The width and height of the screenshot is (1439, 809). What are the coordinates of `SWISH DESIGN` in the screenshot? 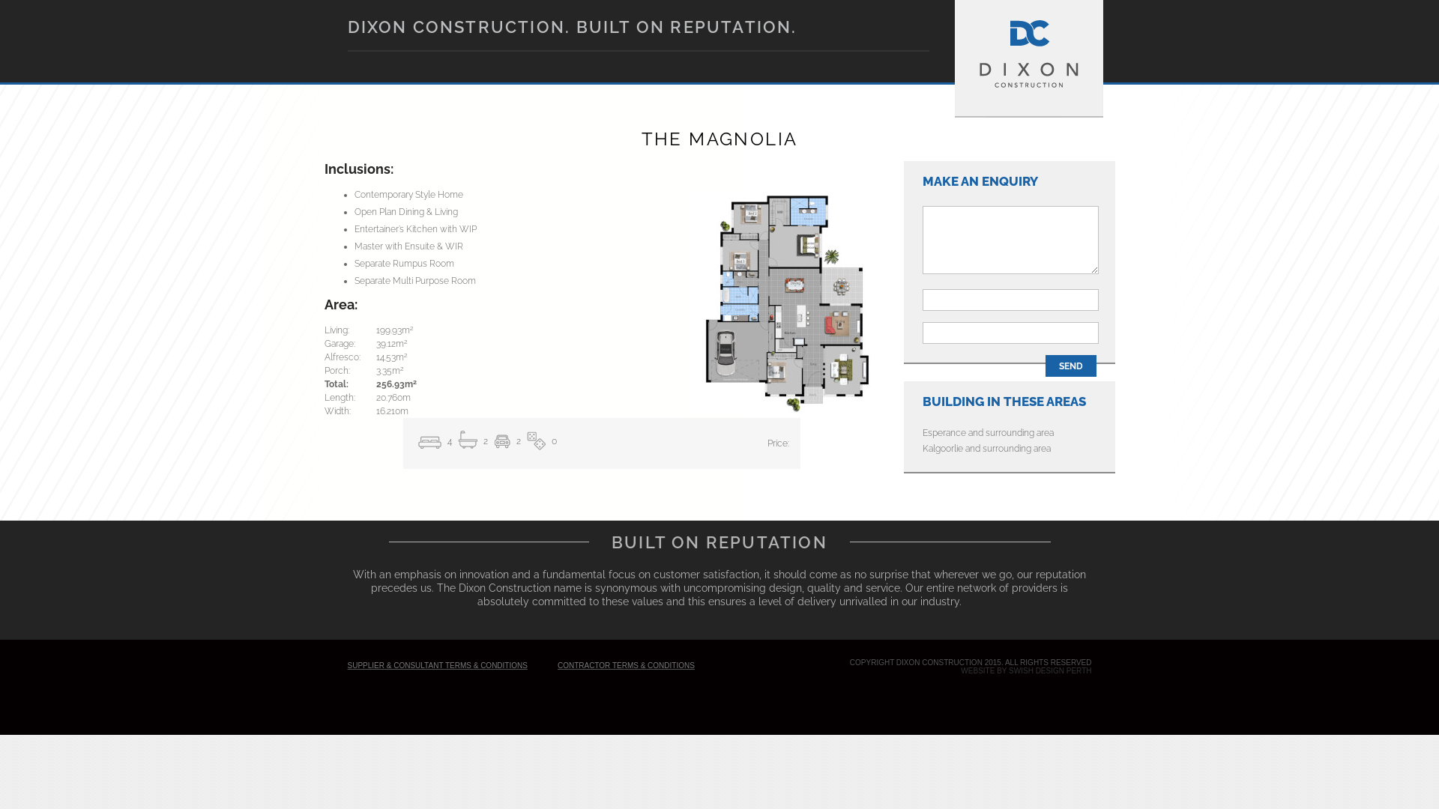 It's located at (1037, 671).